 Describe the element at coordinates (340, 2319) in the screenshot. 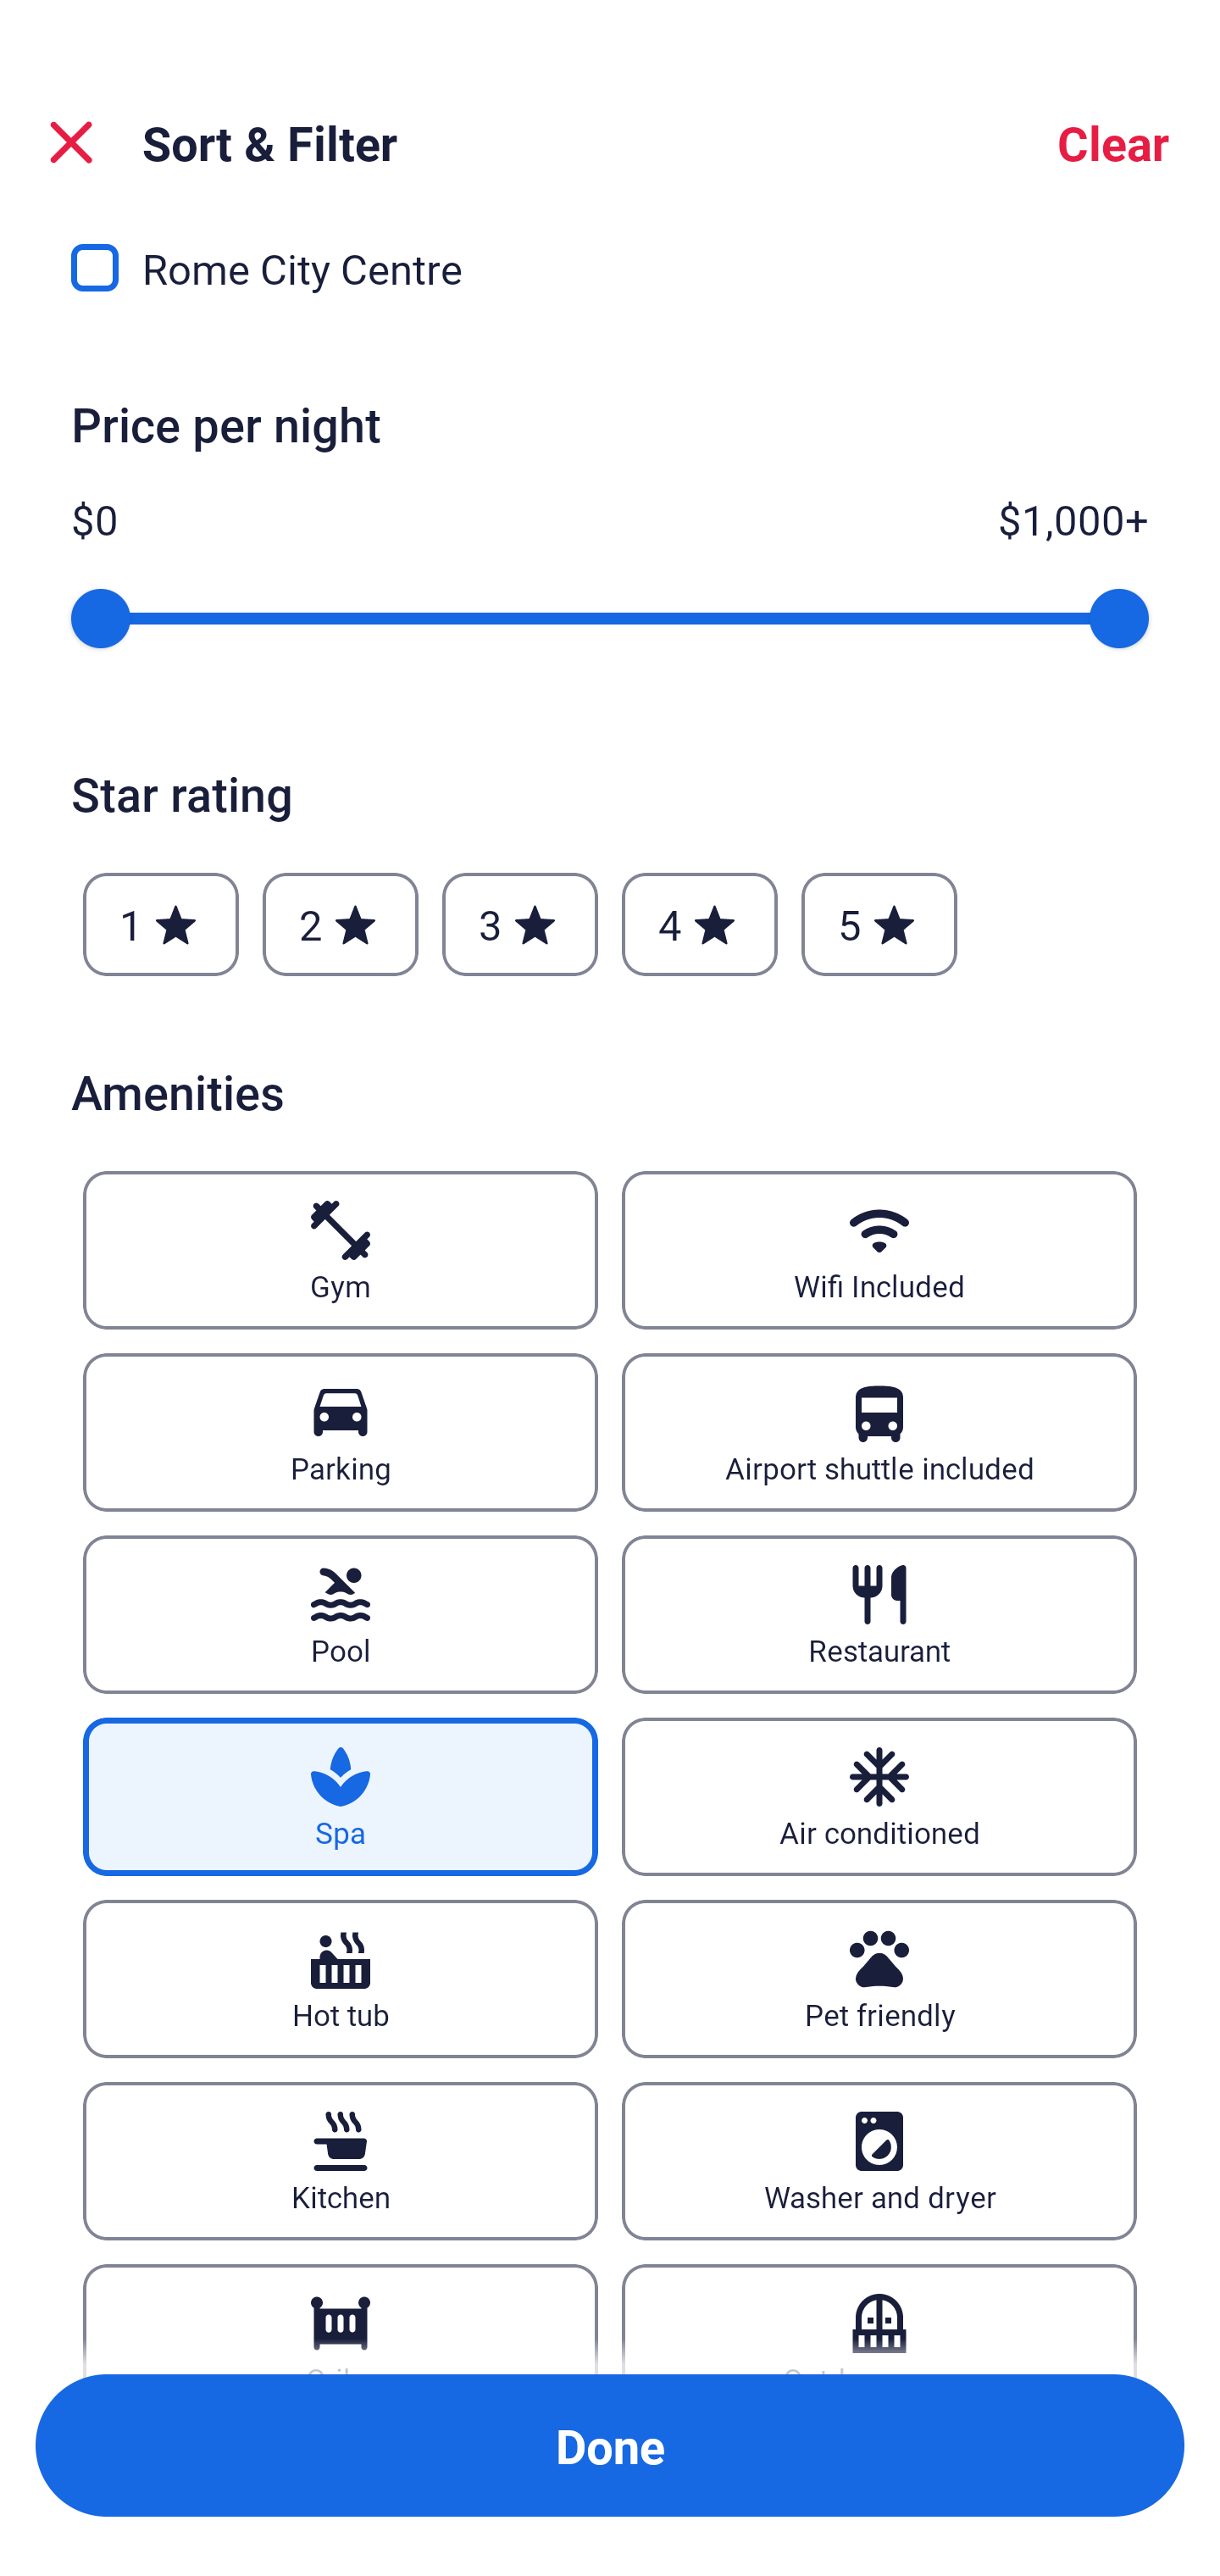

I see `Cribs` at that location.